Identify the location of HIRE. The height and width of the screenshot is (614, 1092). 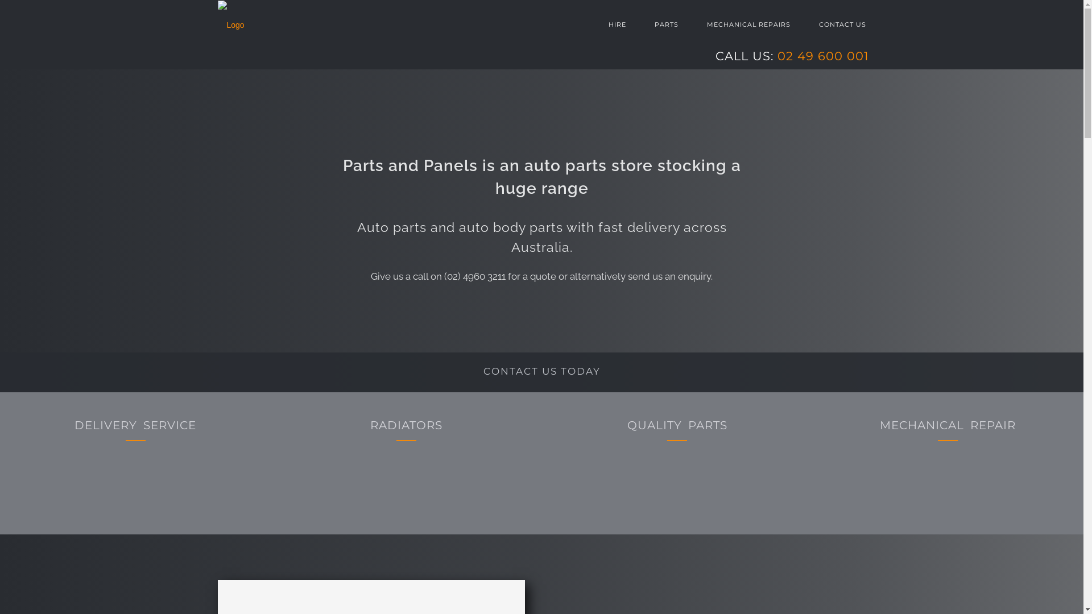
(624, 24).